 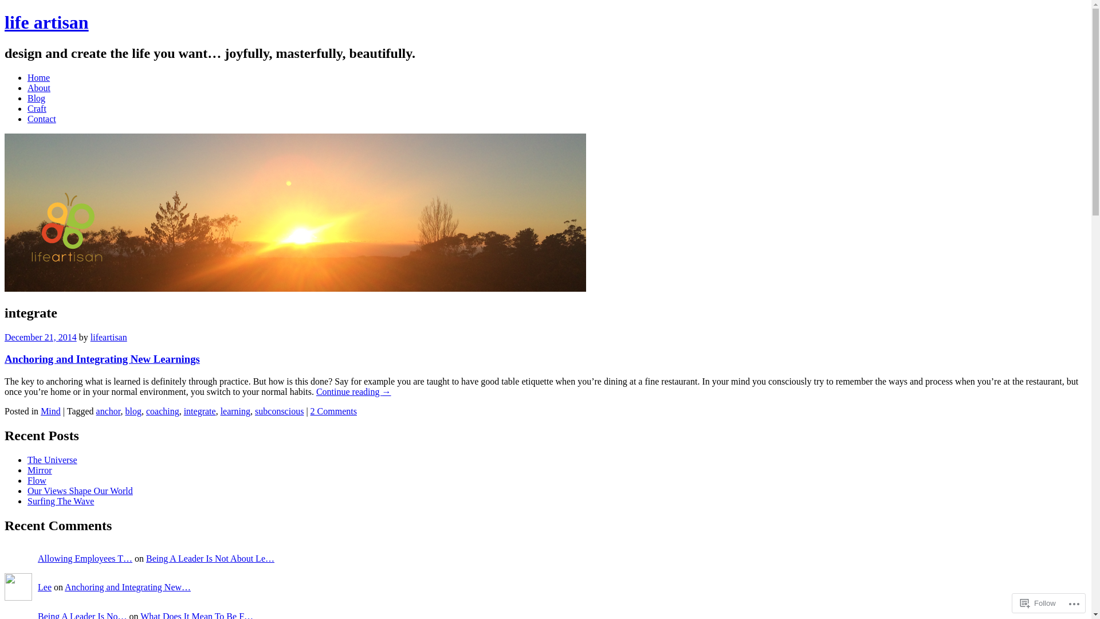 What do you see at coordinates (296, 289) in the screenshot?
I see `life artisan` at bounding box center [296, 289].